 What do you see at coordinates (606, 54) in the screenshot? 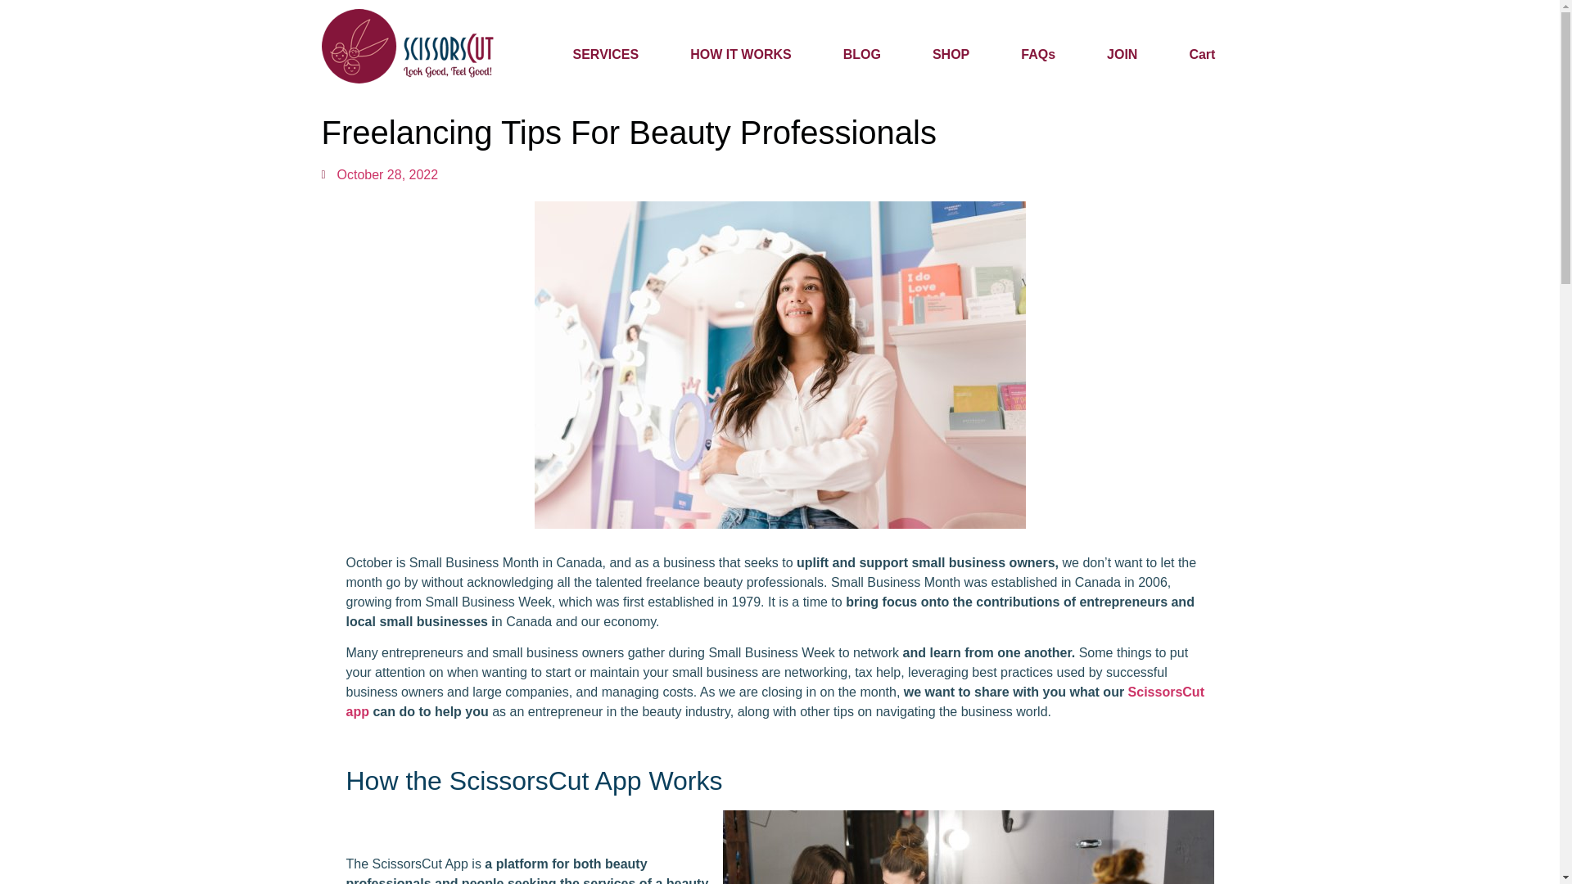
I see `SERVICES` at bounding box center [606, 54].